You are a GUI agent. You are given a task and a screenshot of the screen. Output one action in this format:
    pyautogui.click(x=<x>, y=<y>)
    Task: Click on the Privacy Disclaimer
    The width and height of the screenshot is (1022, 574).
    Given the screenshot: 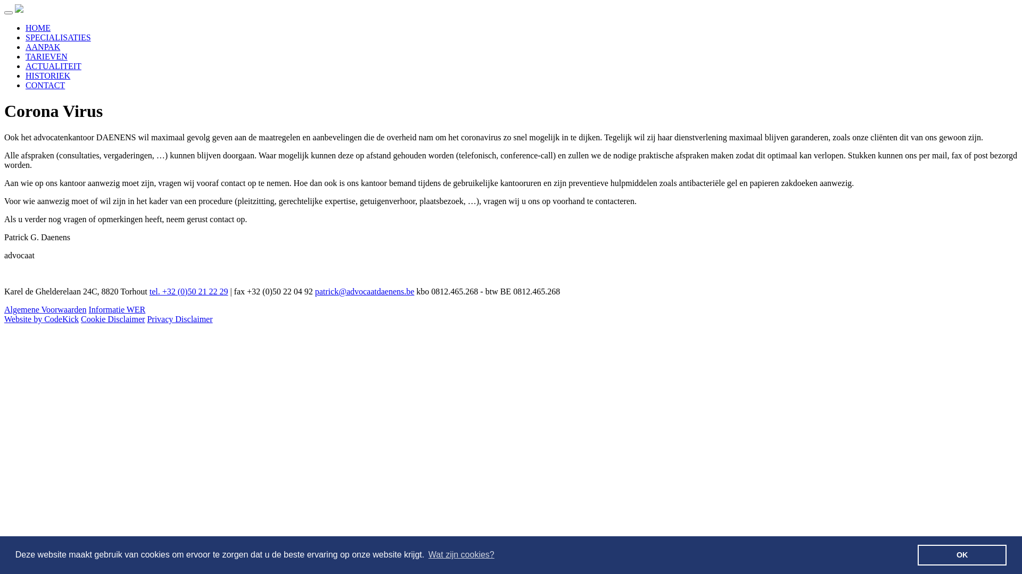 What is the action you would take?
    pyautogui.click(x=180, y=319)
    